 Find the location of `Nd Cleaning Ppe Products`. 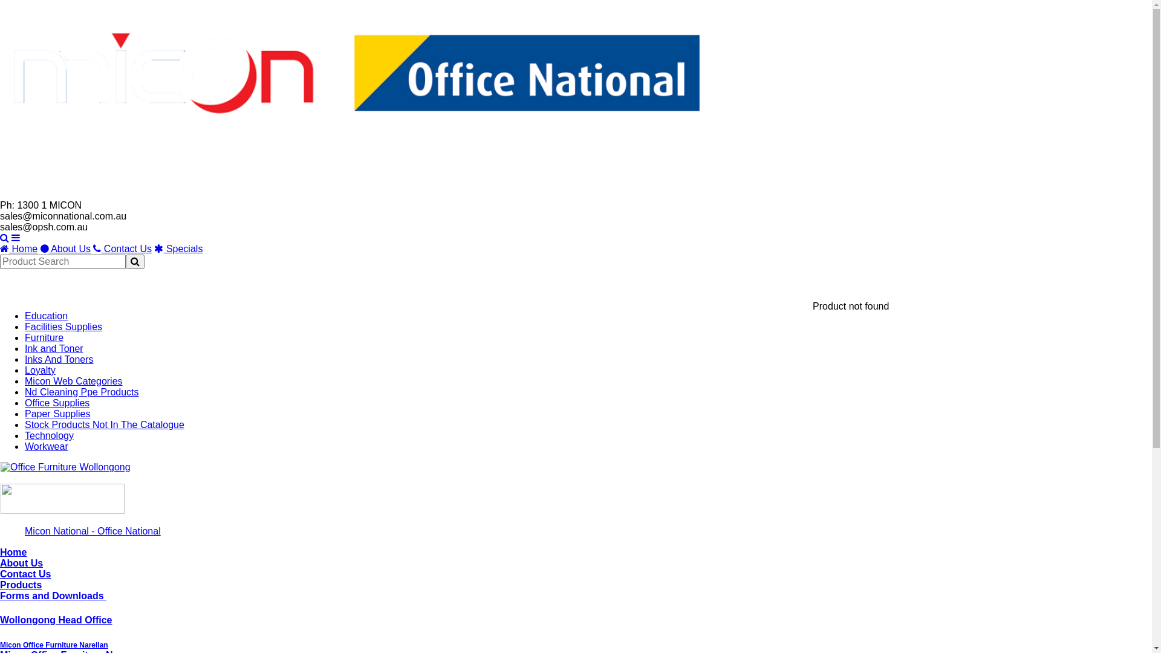

Nd Cleaning Ppe Products is located at coordinates (82, 392).